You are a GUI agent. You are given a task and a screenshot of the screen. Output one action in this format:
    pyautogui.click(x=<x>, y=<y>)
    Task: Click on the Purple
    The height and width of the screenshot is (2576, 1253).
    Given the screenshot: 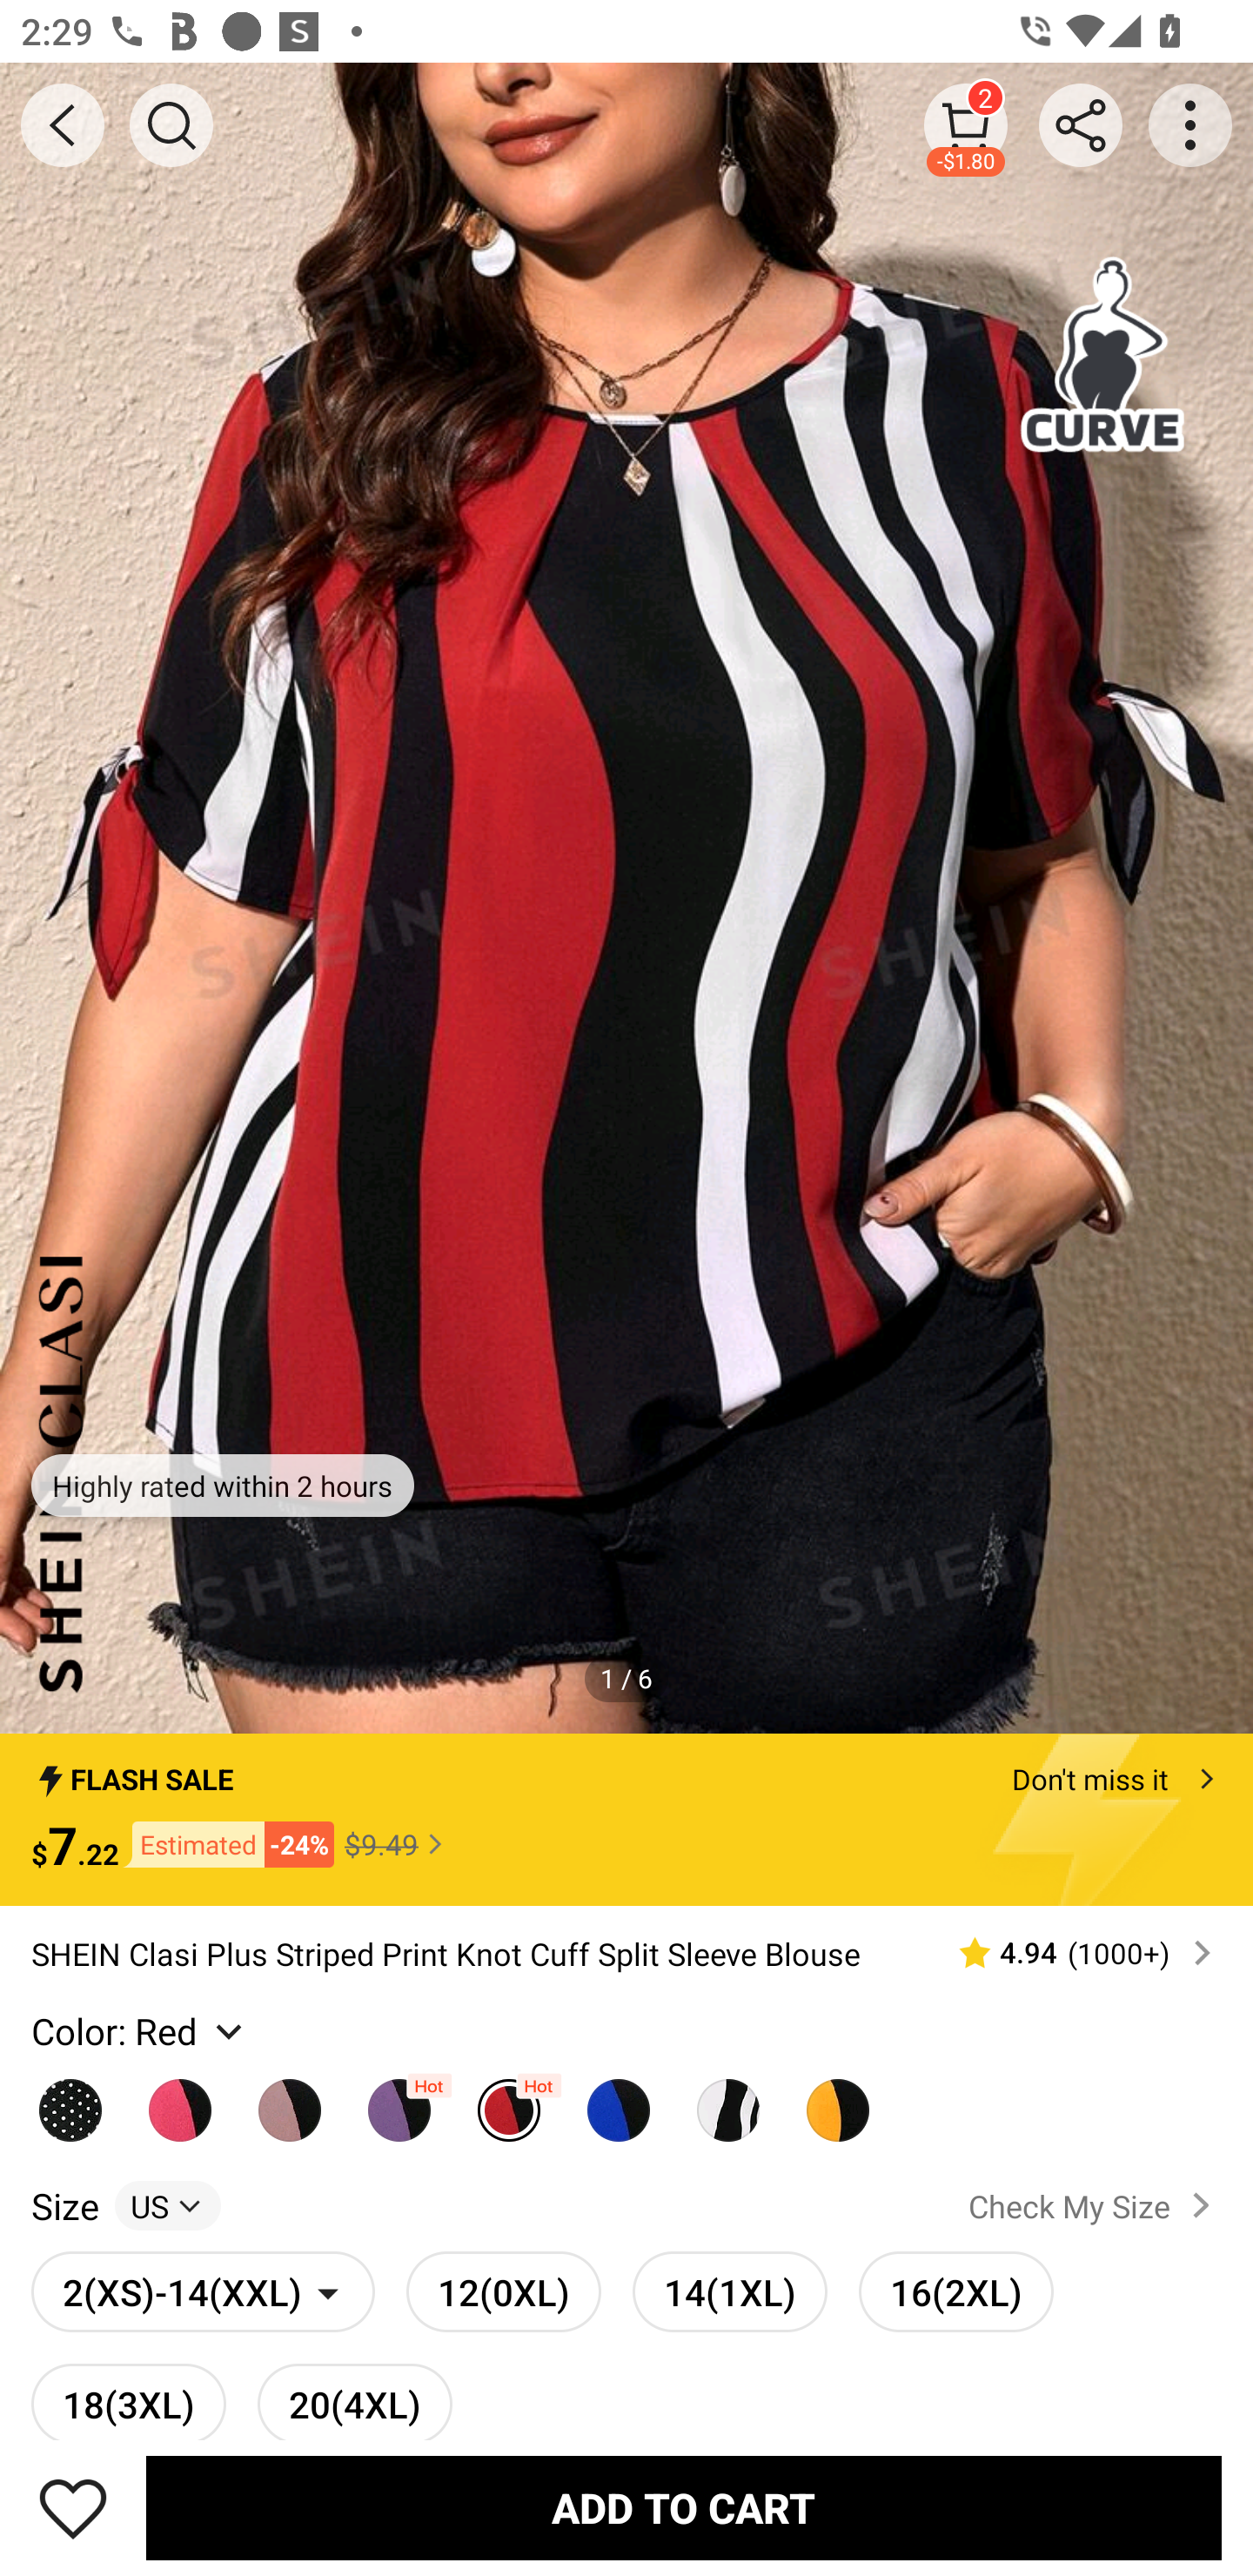 What is the action you would take?
    pyautogui.click(x=399, y=2102)
    